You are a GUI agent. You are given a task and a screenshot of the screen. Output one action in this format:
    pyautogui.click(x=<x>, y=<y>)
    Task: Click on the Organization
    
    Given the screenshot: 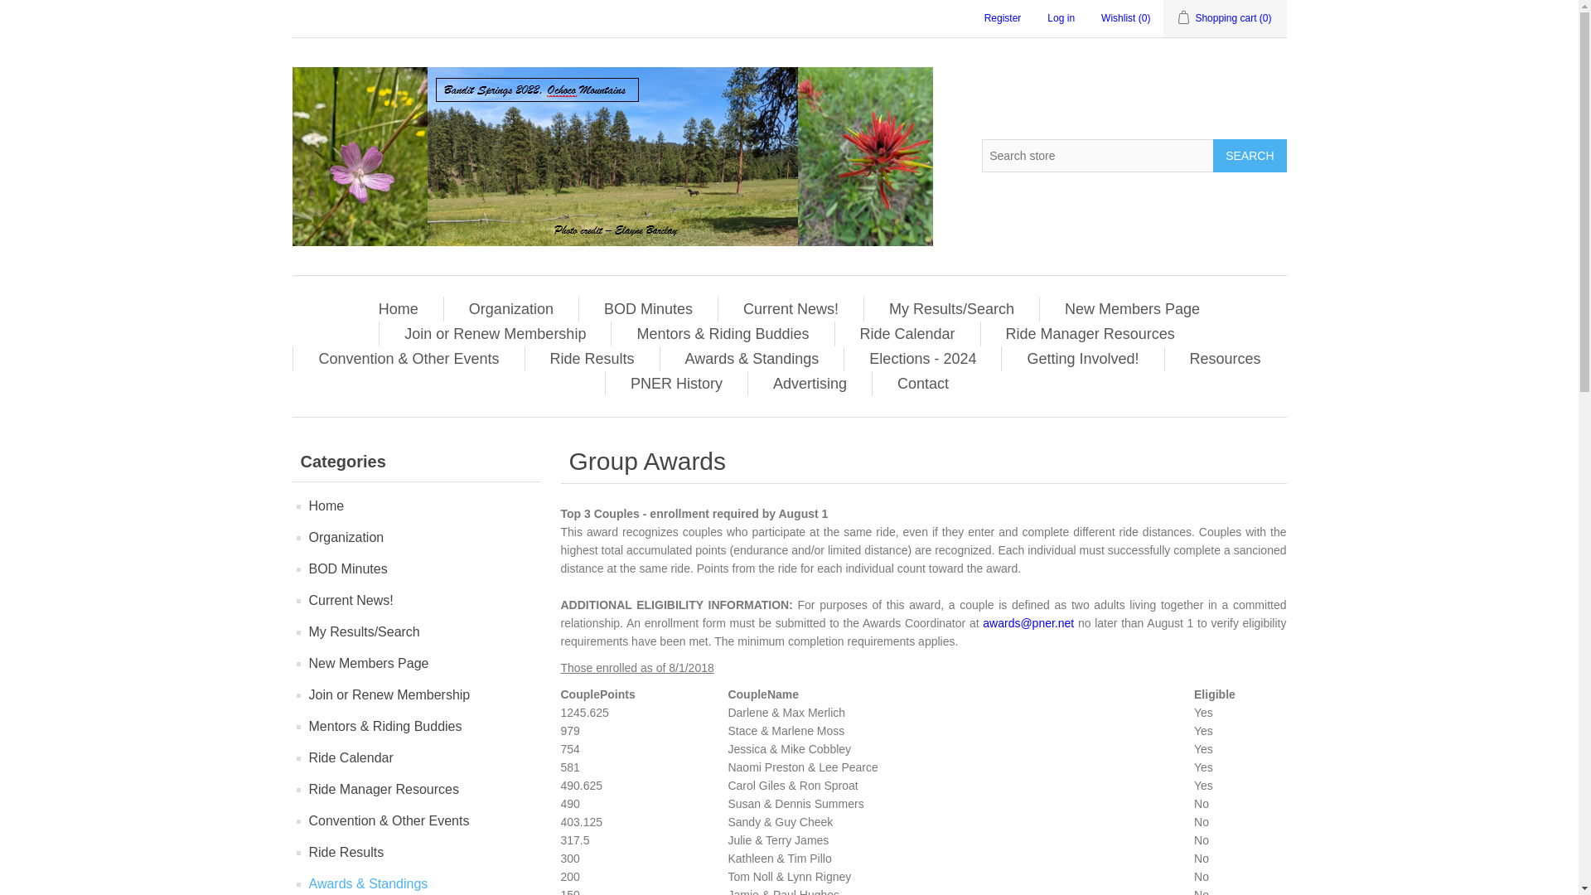 What is the action you would take?
    pyautogui.click(x=510, y=308)
    